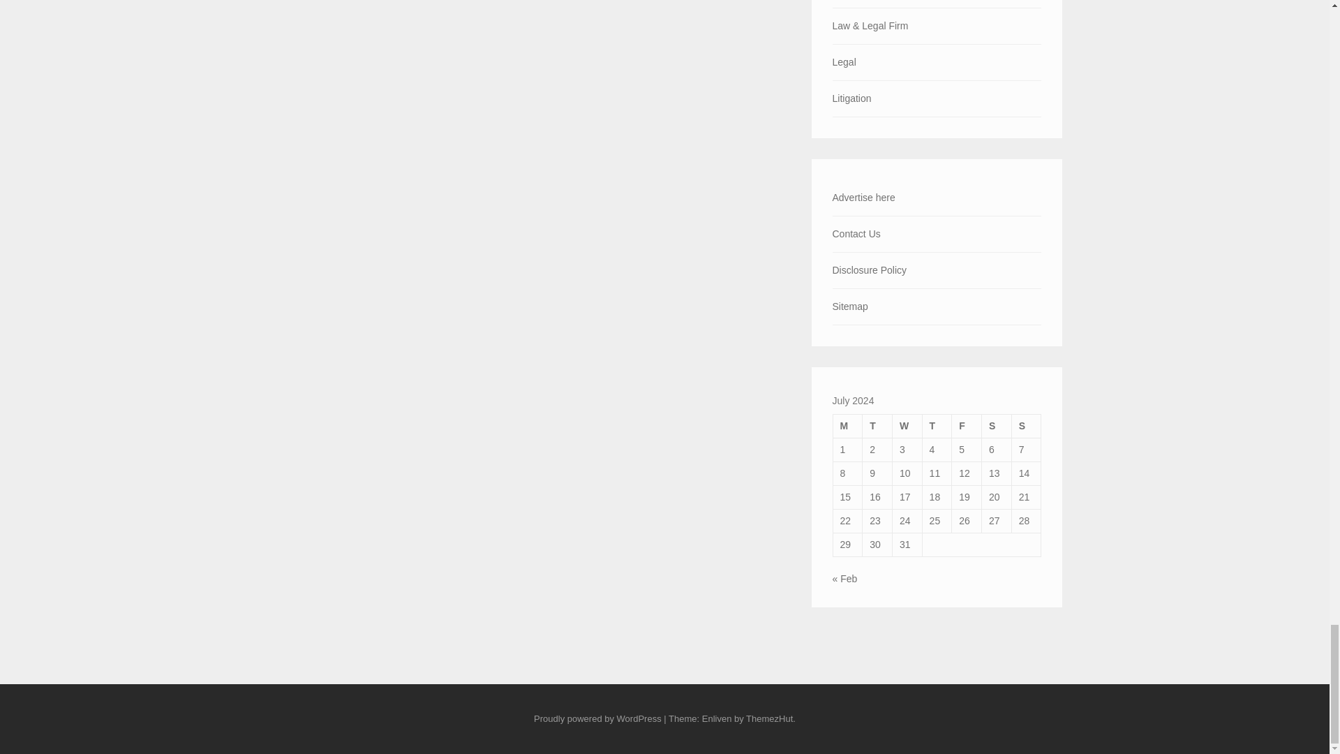 The height and width of the screenshot is (754, 1340). Describe the element at coordinates (1026, 426) in the screenshot. I see `Sunday` at that location.